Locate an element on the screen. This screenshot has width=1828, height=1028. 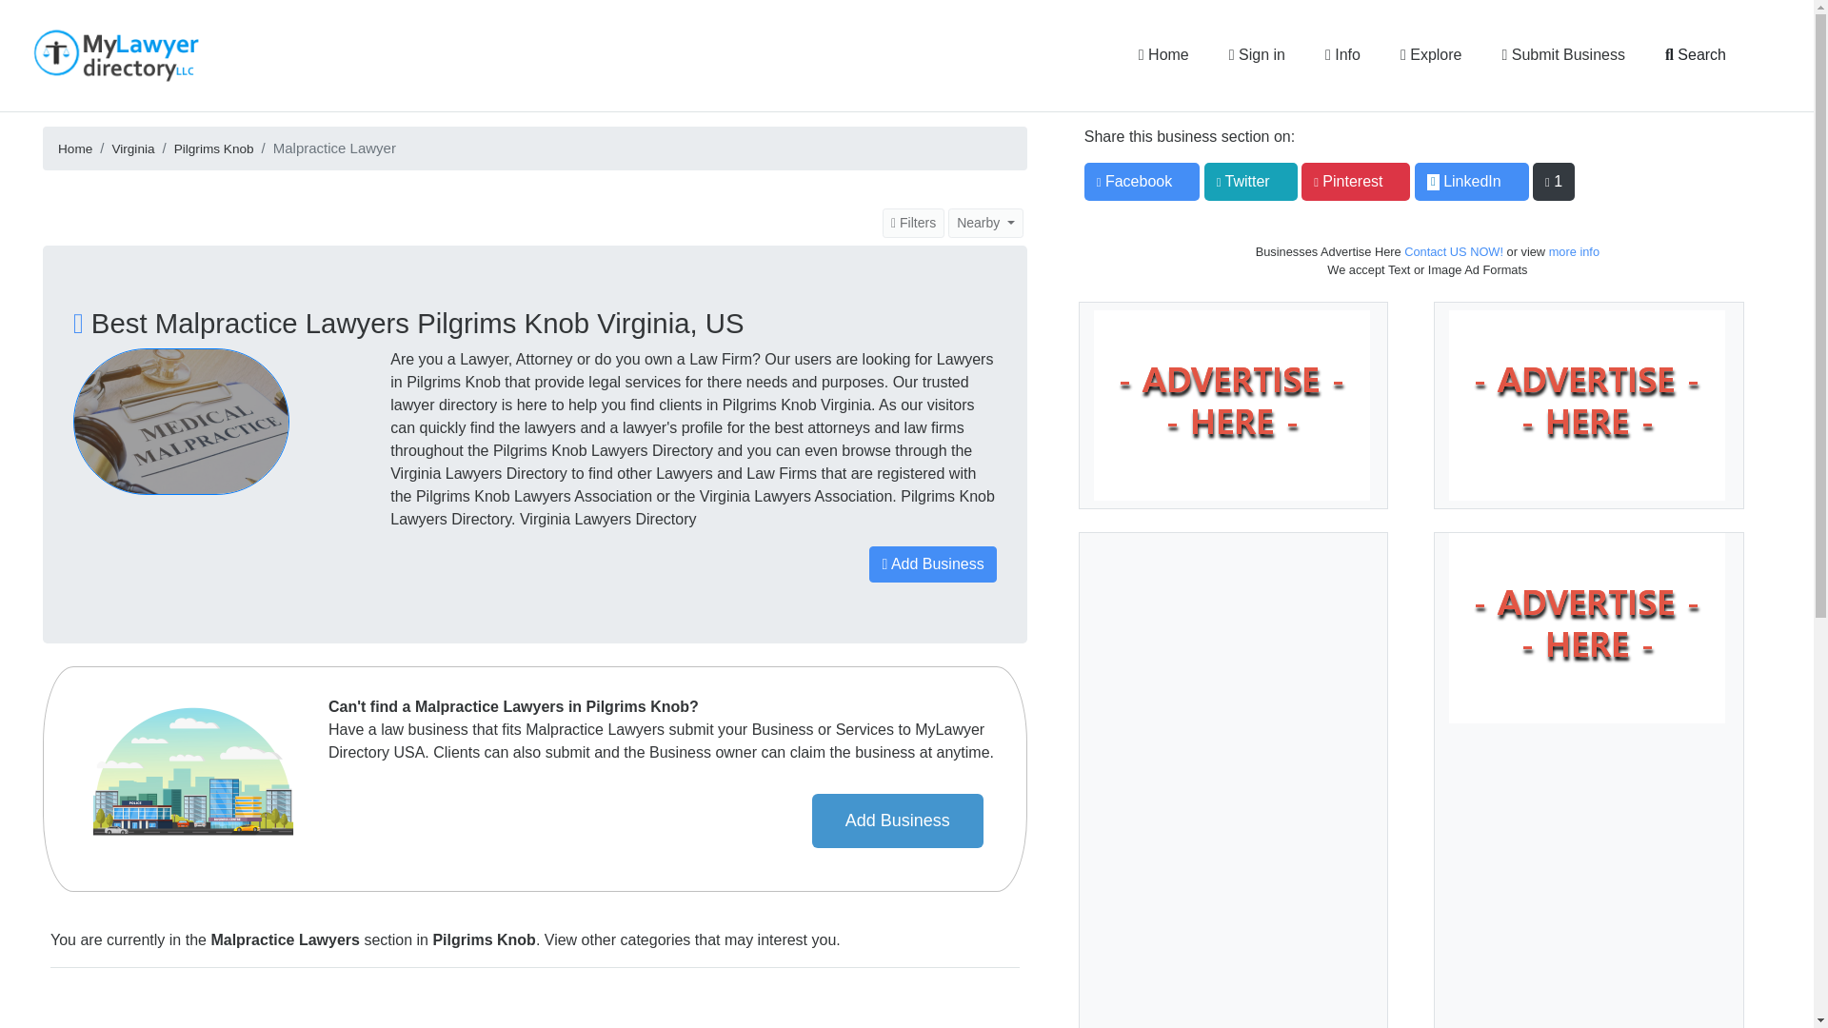
Home is located at coordinates (1163, 54).